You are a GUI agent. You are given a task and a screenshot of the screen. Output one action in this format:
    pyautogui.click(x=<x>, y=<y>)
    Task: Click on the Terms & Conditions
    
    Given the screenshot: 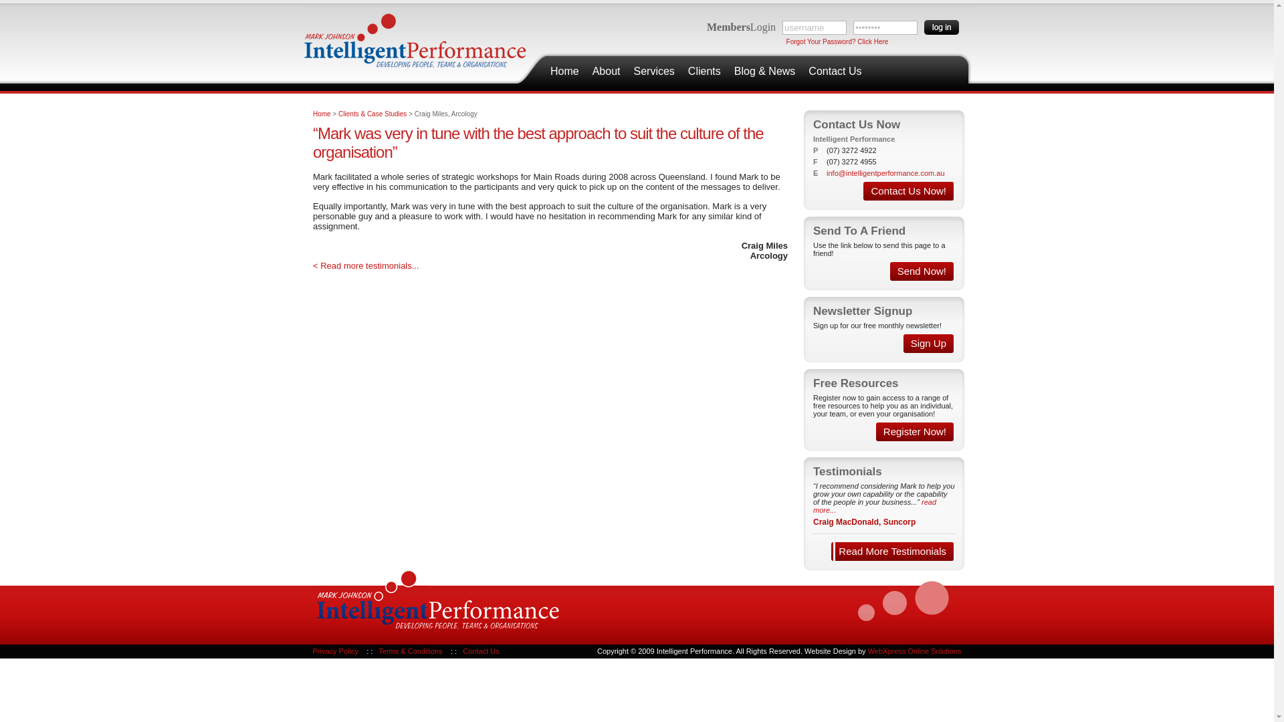 What is the action you would take?
    pyautogui.click(x=411, y=651)
    